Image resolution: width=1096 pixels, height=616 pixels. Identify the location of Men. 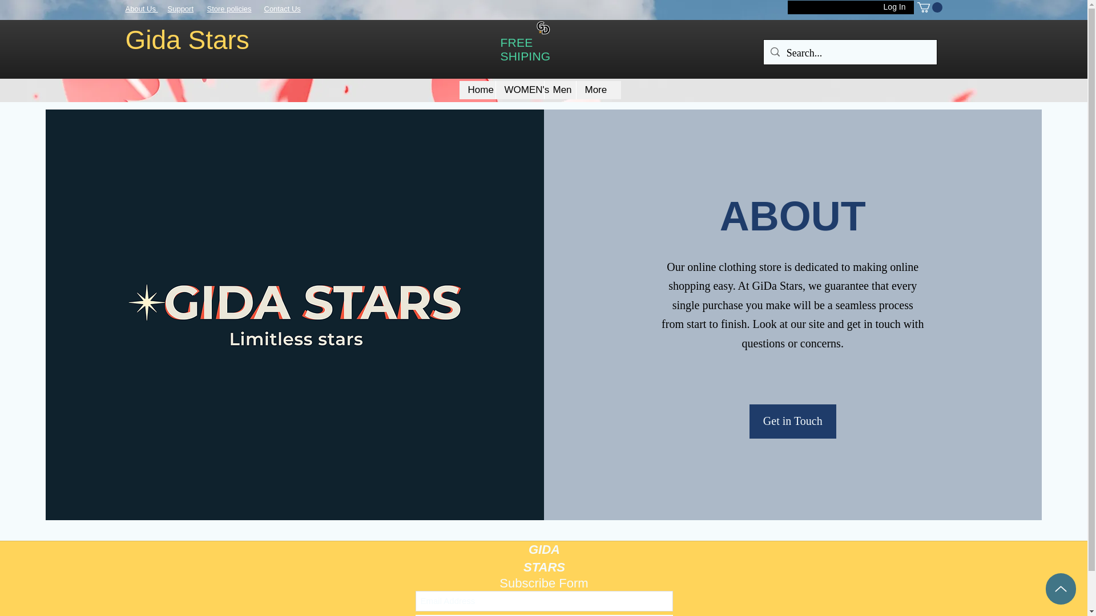
(559, 90).